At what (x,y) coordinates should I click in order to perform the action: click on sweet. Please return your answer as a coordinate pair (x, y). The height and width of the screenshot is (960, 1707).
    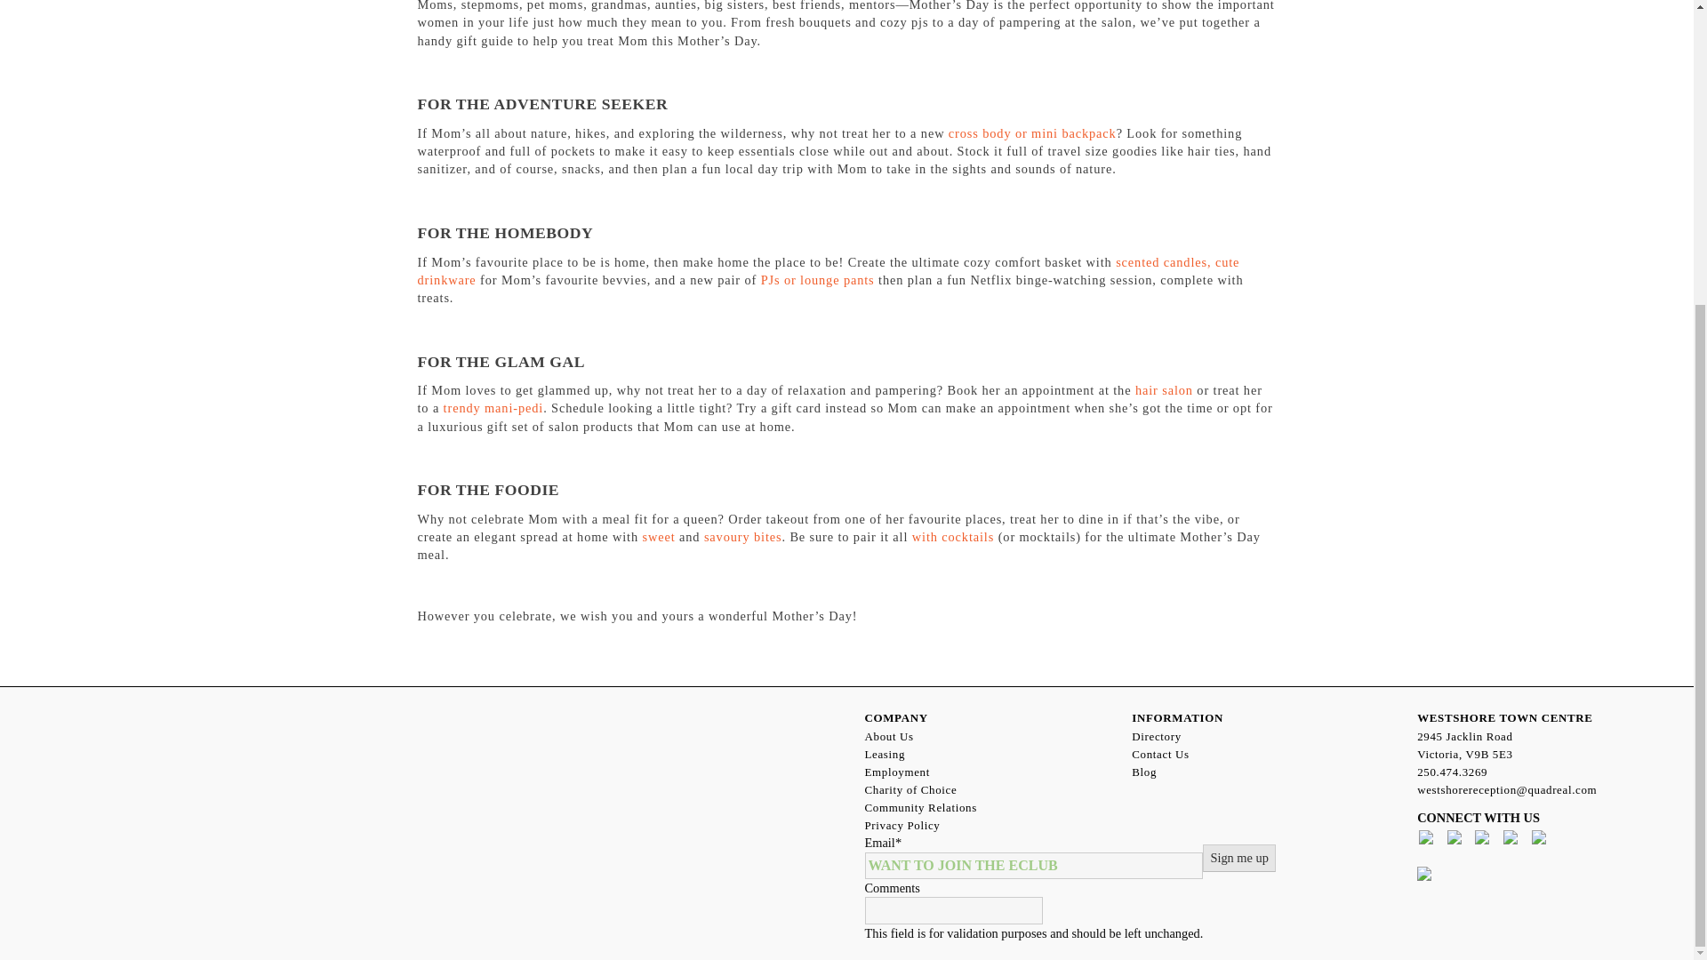
    Looking at the image, I should click on (658, 537).